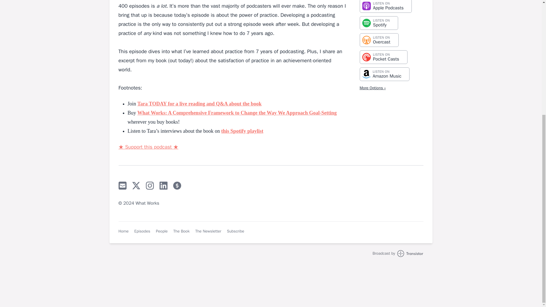 This screenshot has height=307, width=546. I want to click on Home, so click(379, 23).